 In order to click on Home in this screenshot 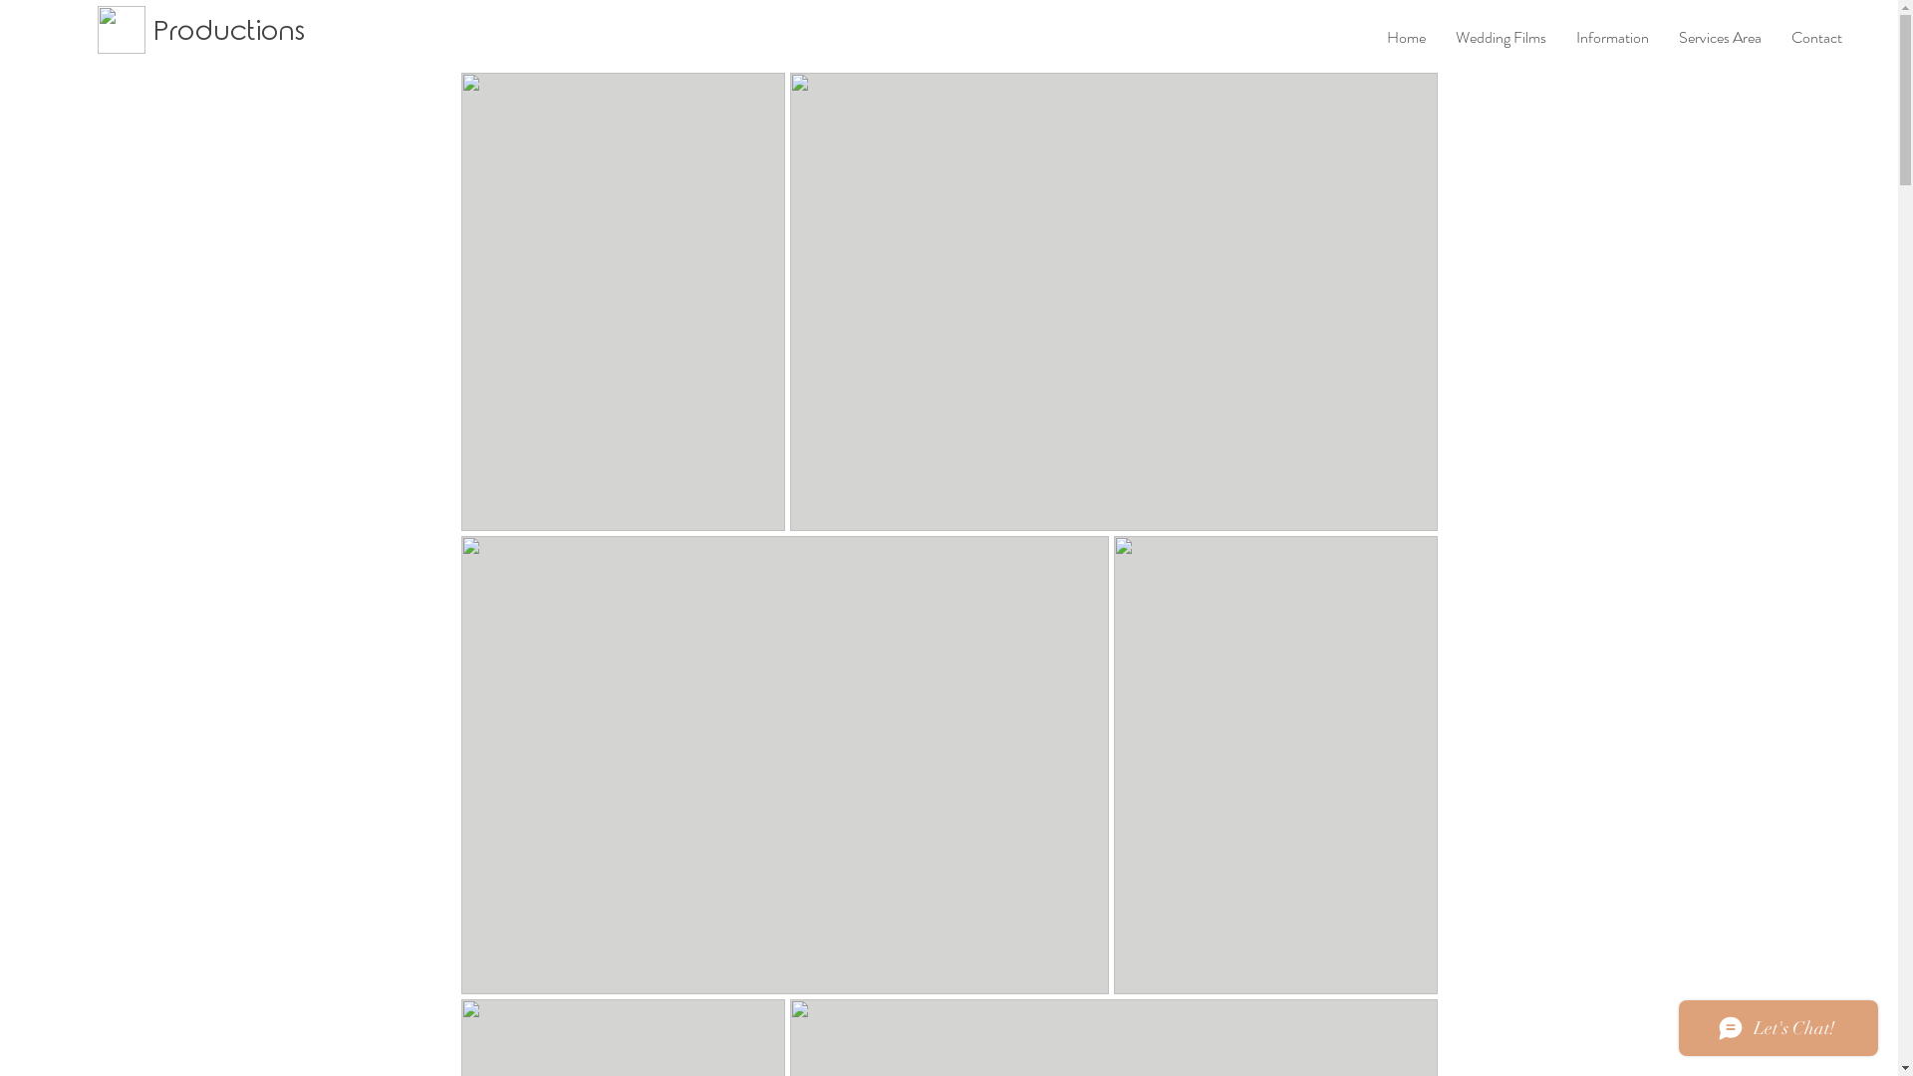, I will do `click(1407, 38)`.